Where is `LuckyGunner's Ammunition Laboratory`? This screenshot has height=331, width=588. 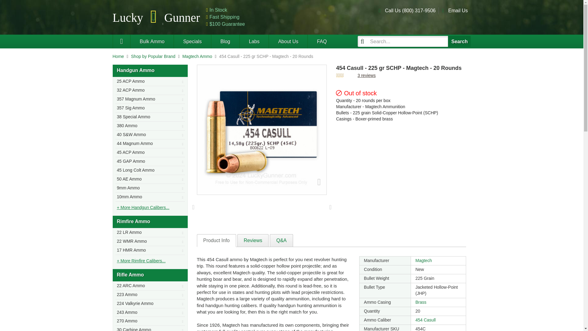
LuckyGunner's Ammunition Laboratory is located at coordinates (254, 41).